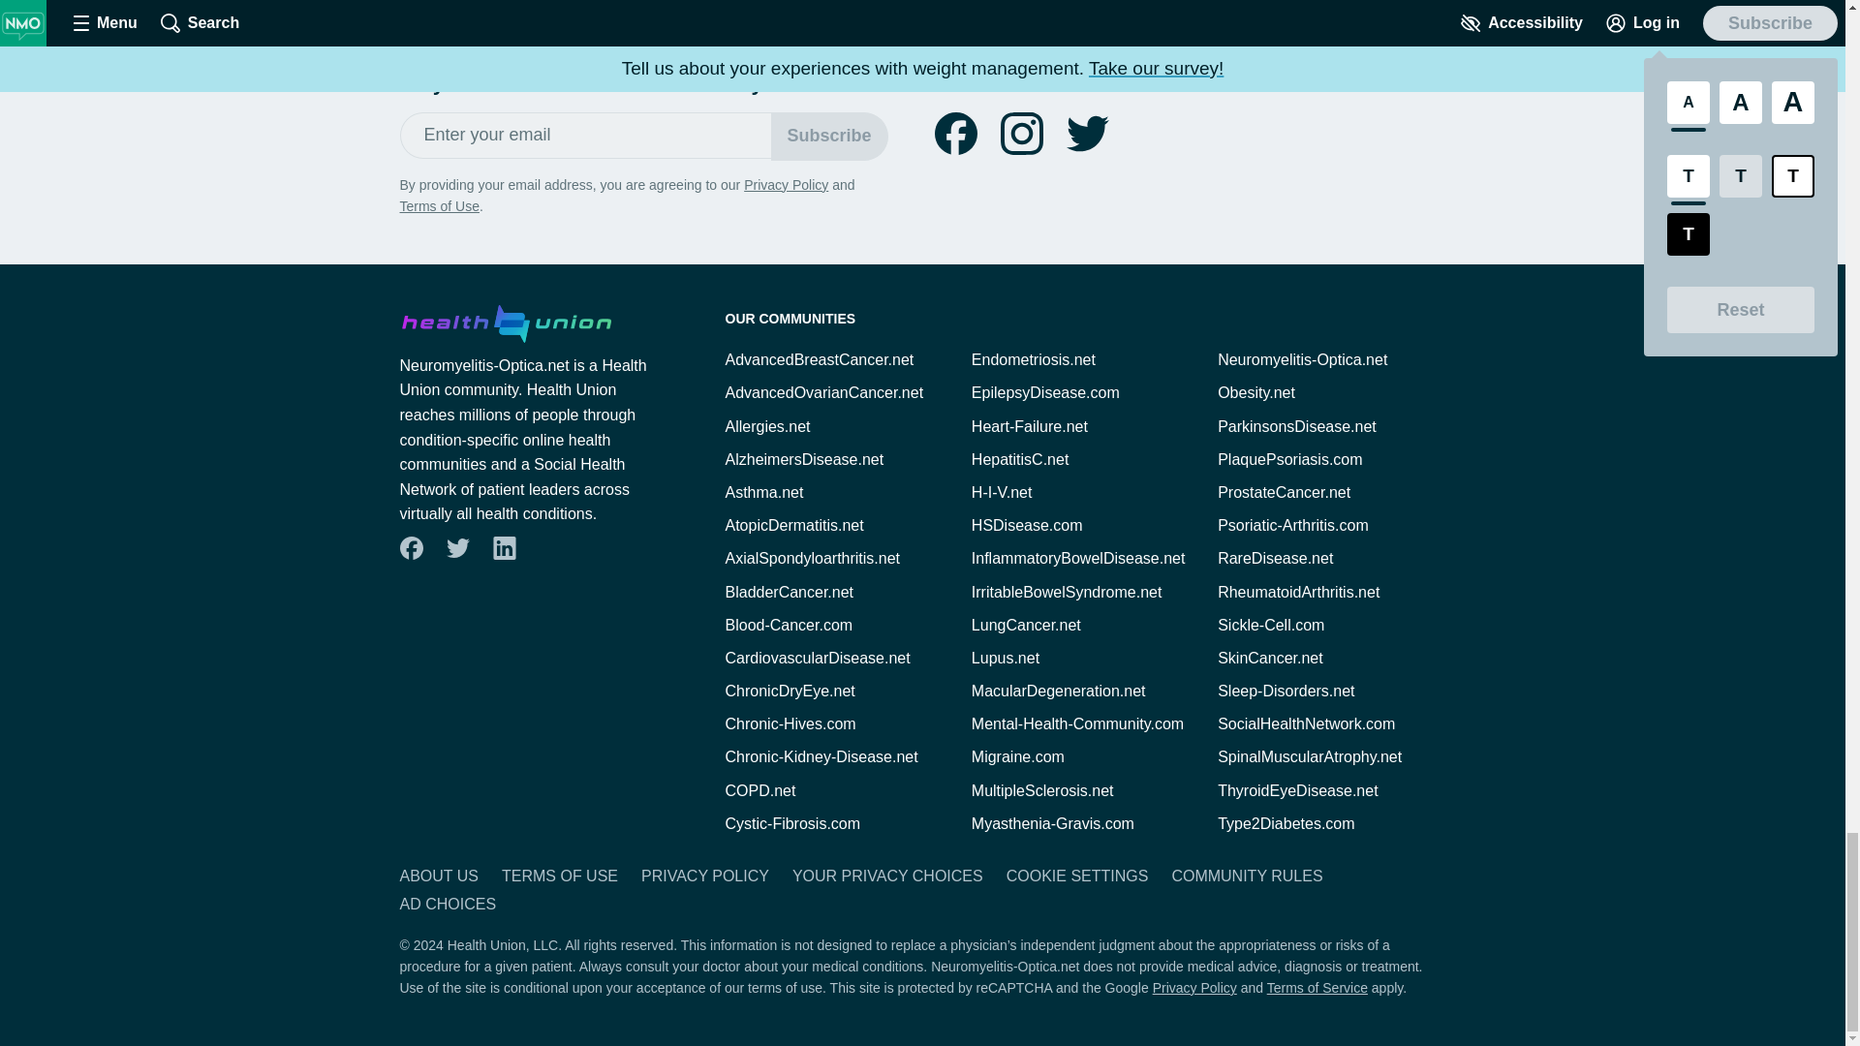  I want to click on Follow us on instagram, so click(1021, 133).